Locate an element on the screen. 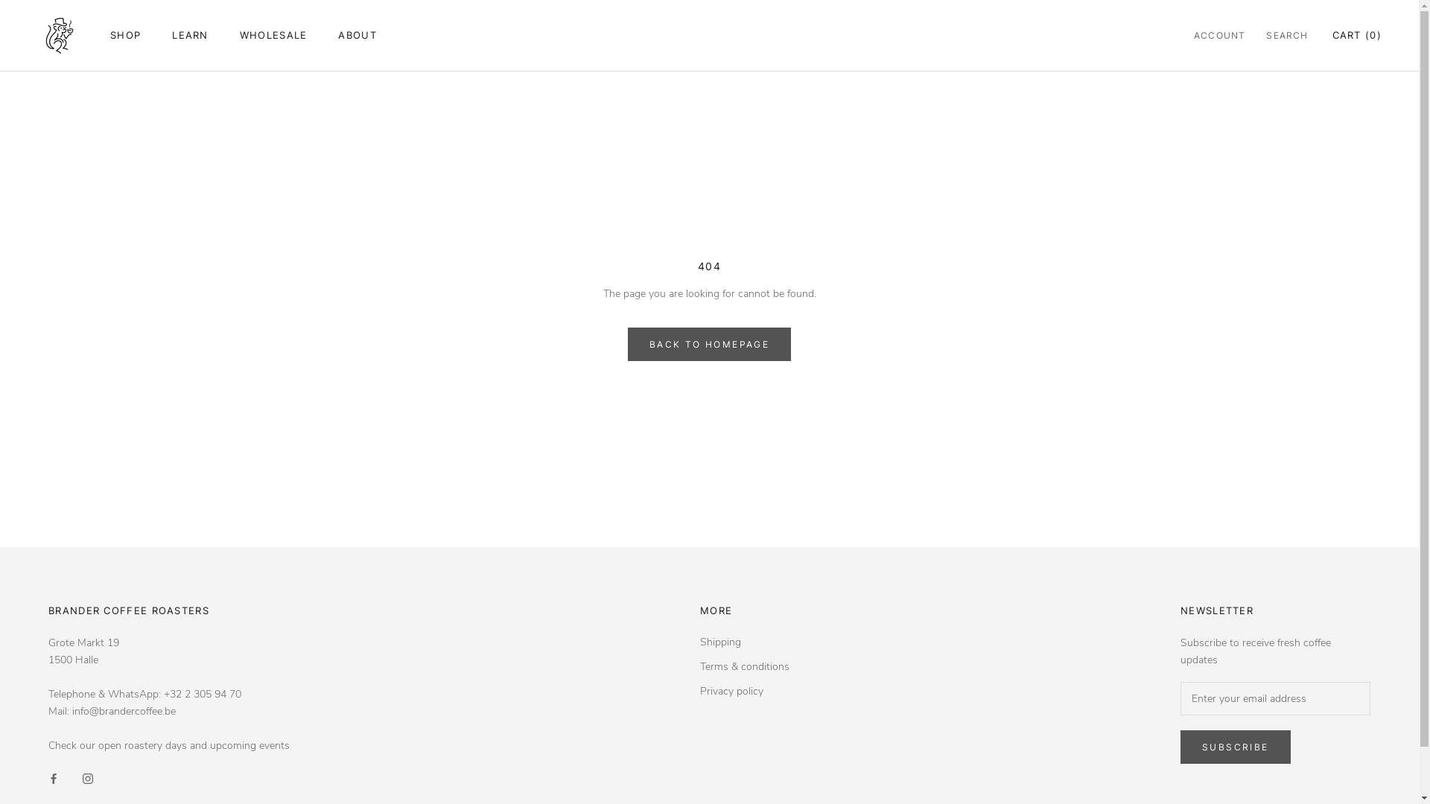 Image resolution: width=1430 pixels, height=804 pixels. CART (0) is located at coordinates (1357, 34).